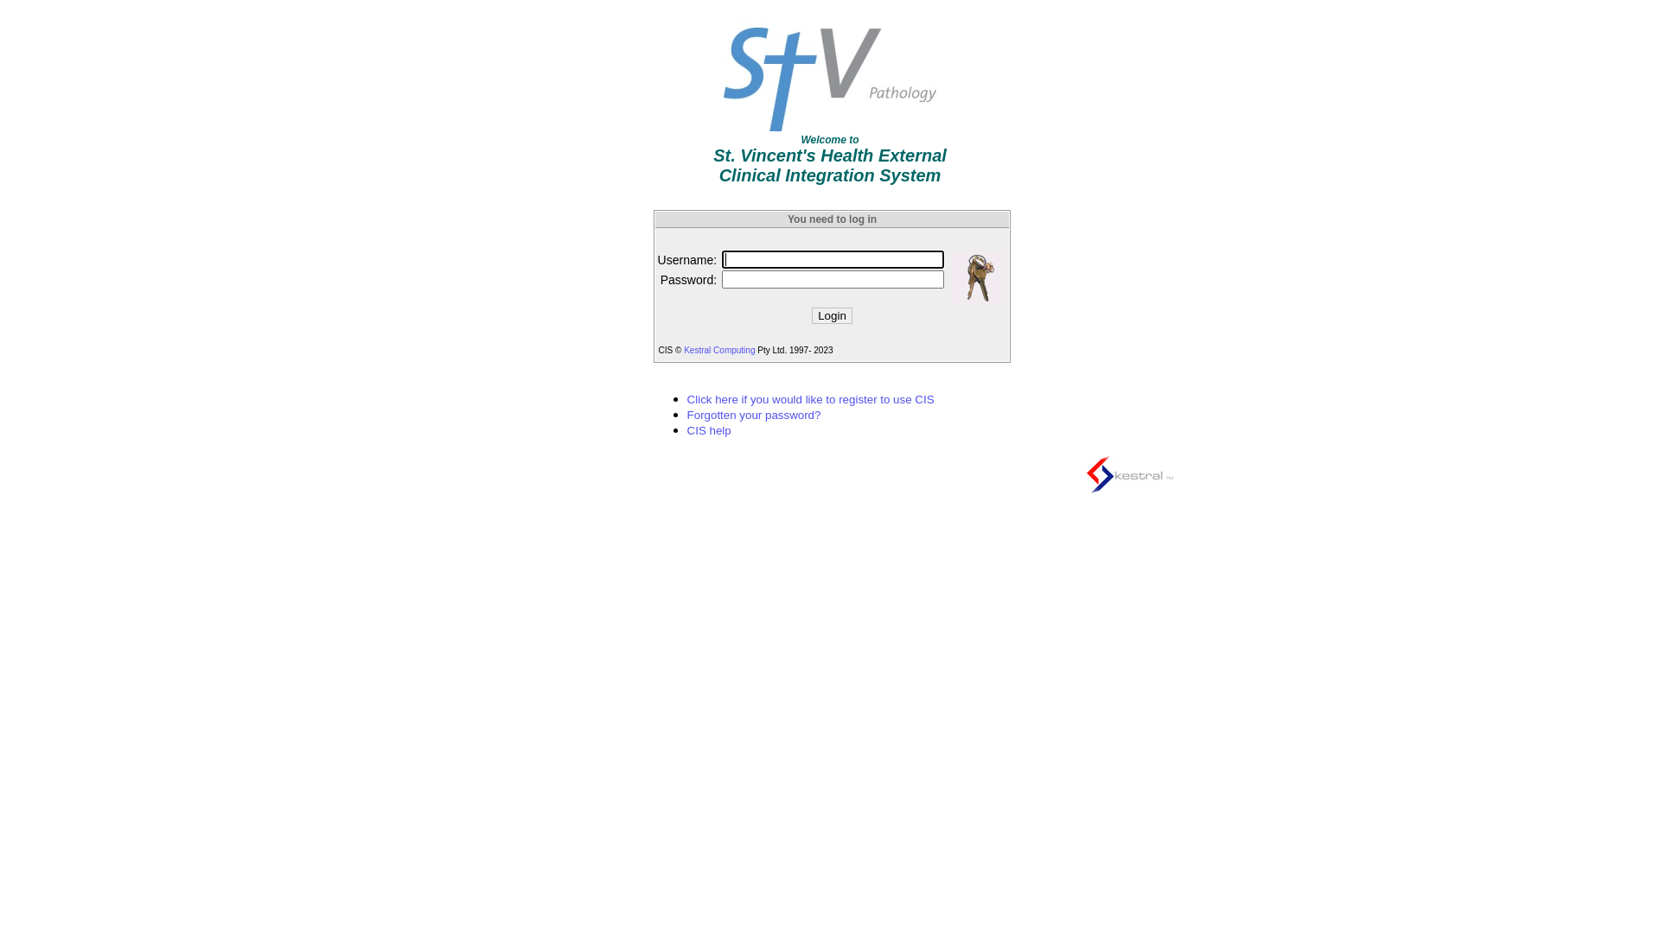 The image size is (1660, 933). What do you see at coordinates (719, 351) in the screenshot?
I see `Kestral Computing` at bounding box center [719, 351].